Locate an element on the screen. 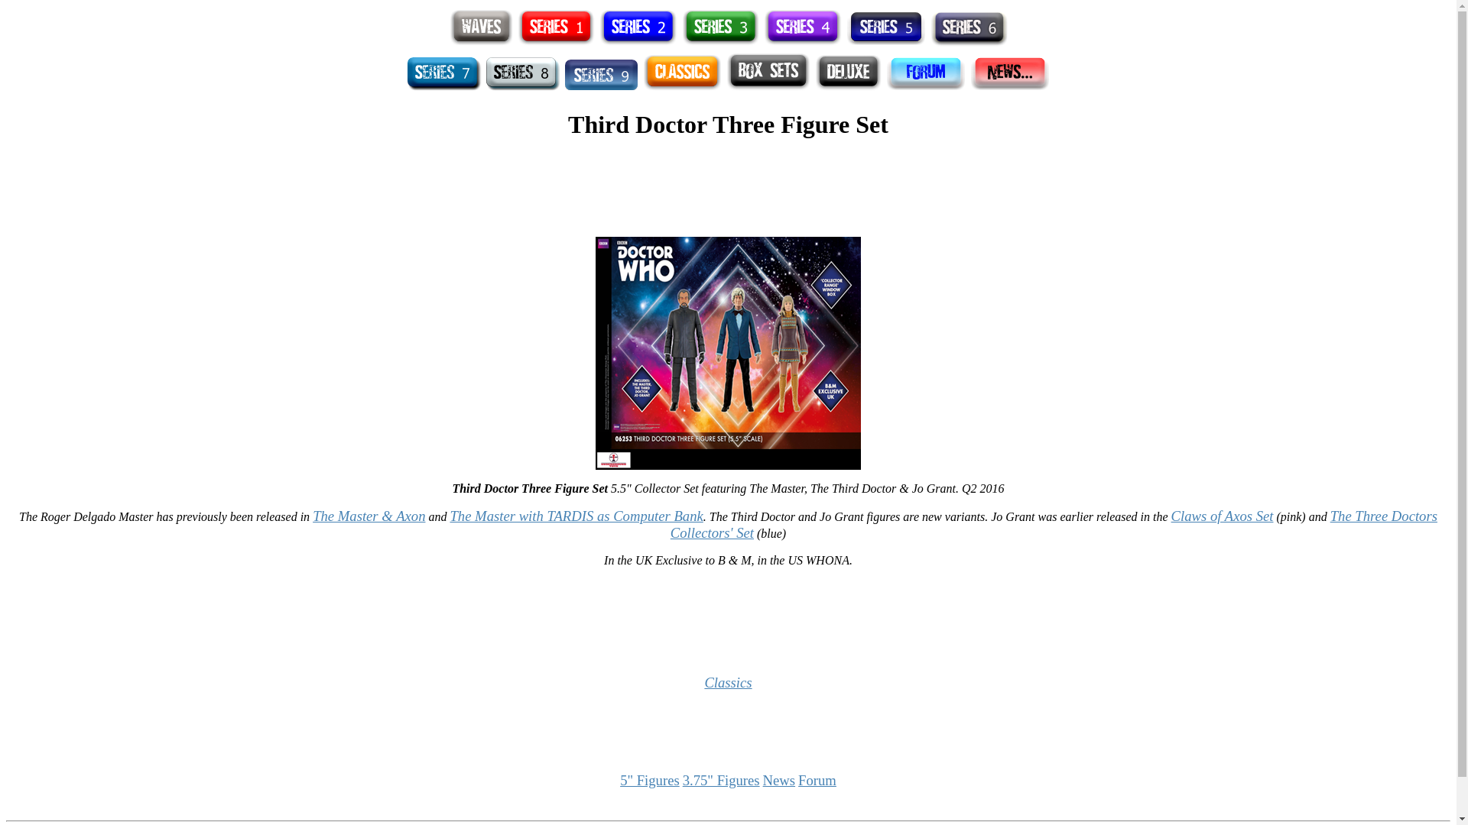  3.75" Figures is located at coordinates (721, 780).